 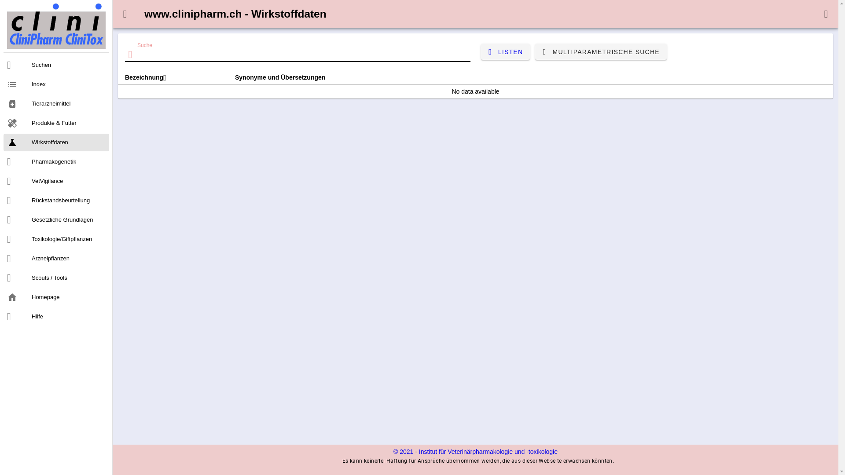 I want to click on LISTEN, so click(x=505, y=52).